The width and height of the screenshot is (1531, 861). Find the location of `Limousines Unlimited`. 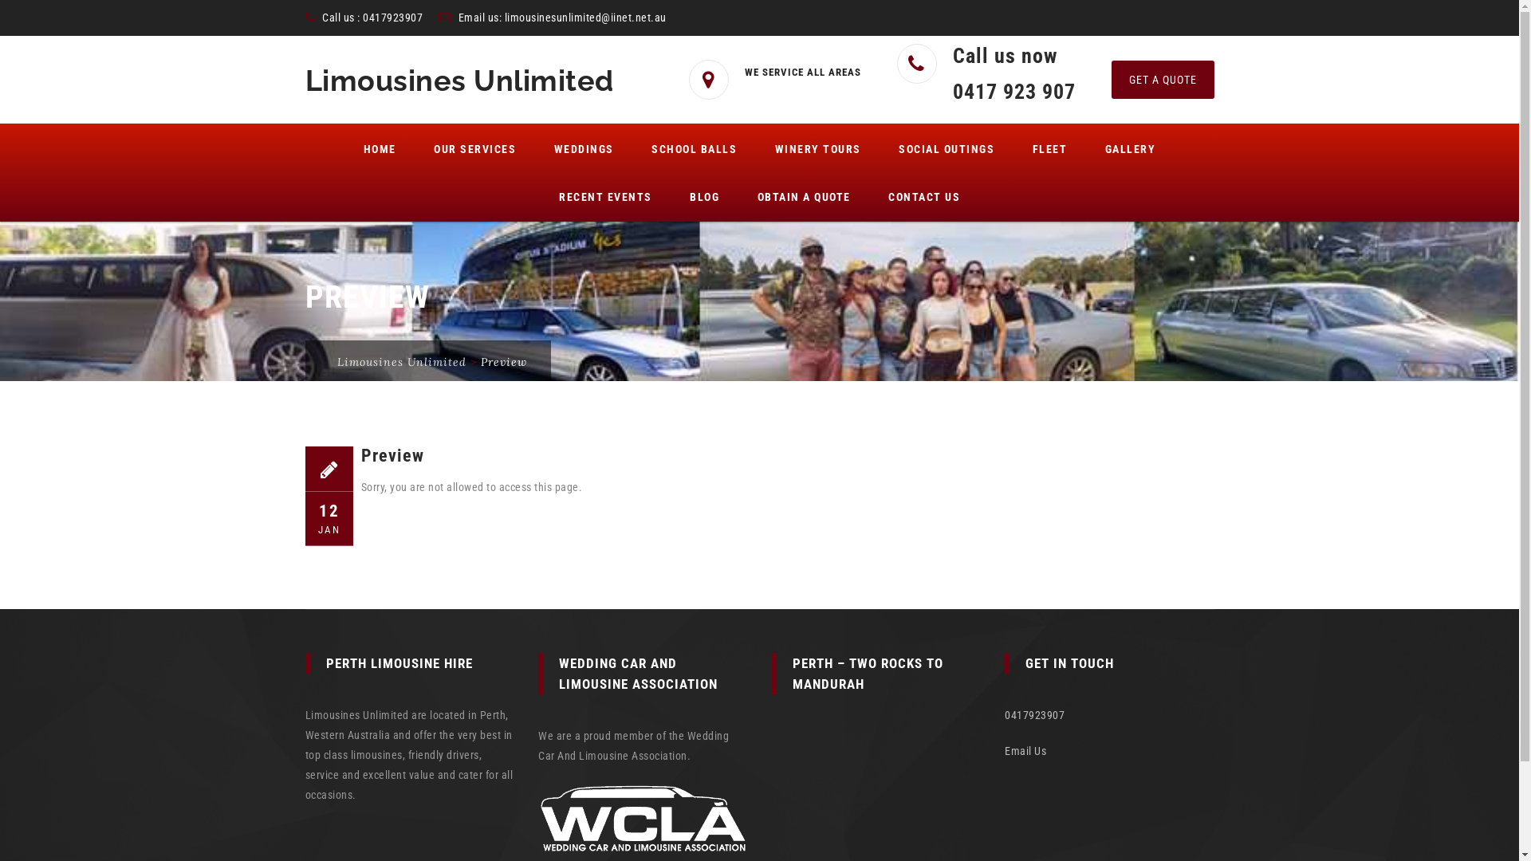

Limousines Unlimited is located at coordinates (401, 362).